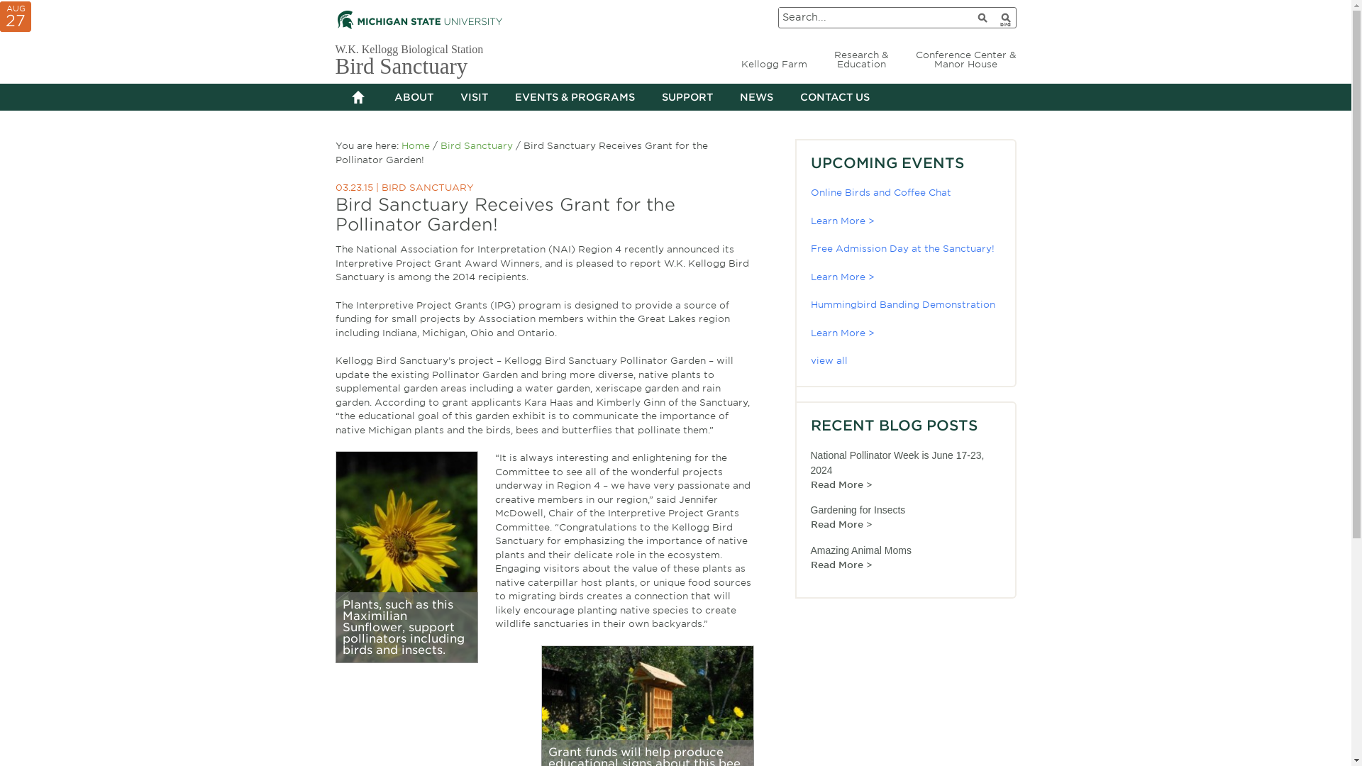 This screenshot has height=766, width=1362. What do you see at coordinates (1004, 17) in the screenshot?
I see `Bird` at bounding box center [1004, 17].